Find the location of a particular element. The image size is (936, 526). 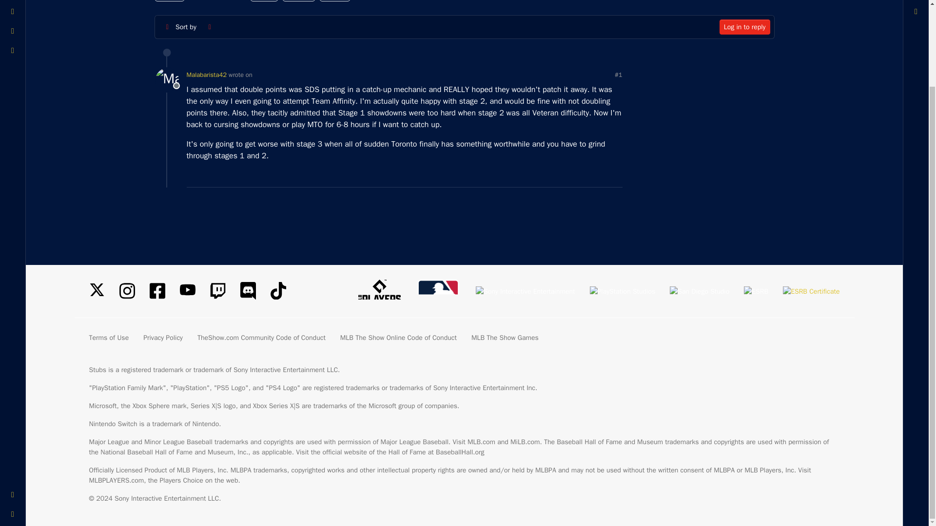

Malabarista42 is located at coordinates (167, 80).